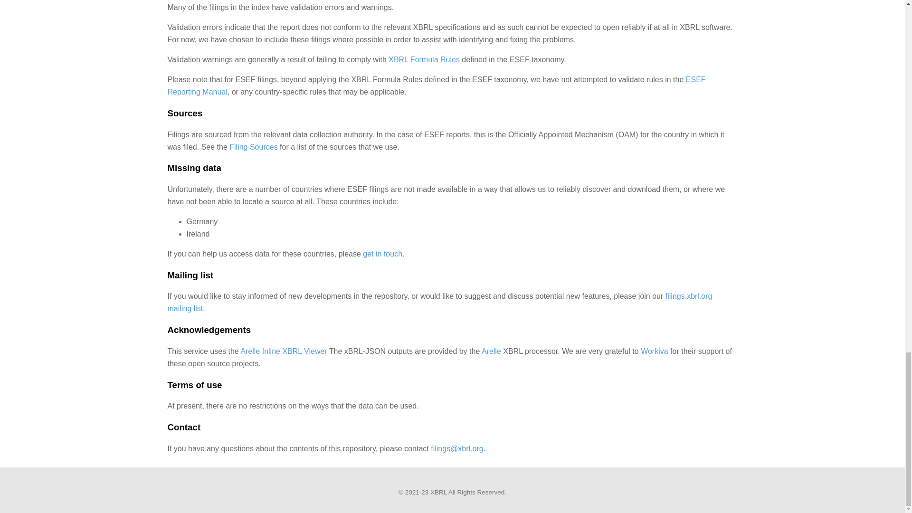 The image size is (912, 513). What do you see at coordinates (253, 146) in the screenshot?
I see `Filing Sources` at bounding box center [253, 146].